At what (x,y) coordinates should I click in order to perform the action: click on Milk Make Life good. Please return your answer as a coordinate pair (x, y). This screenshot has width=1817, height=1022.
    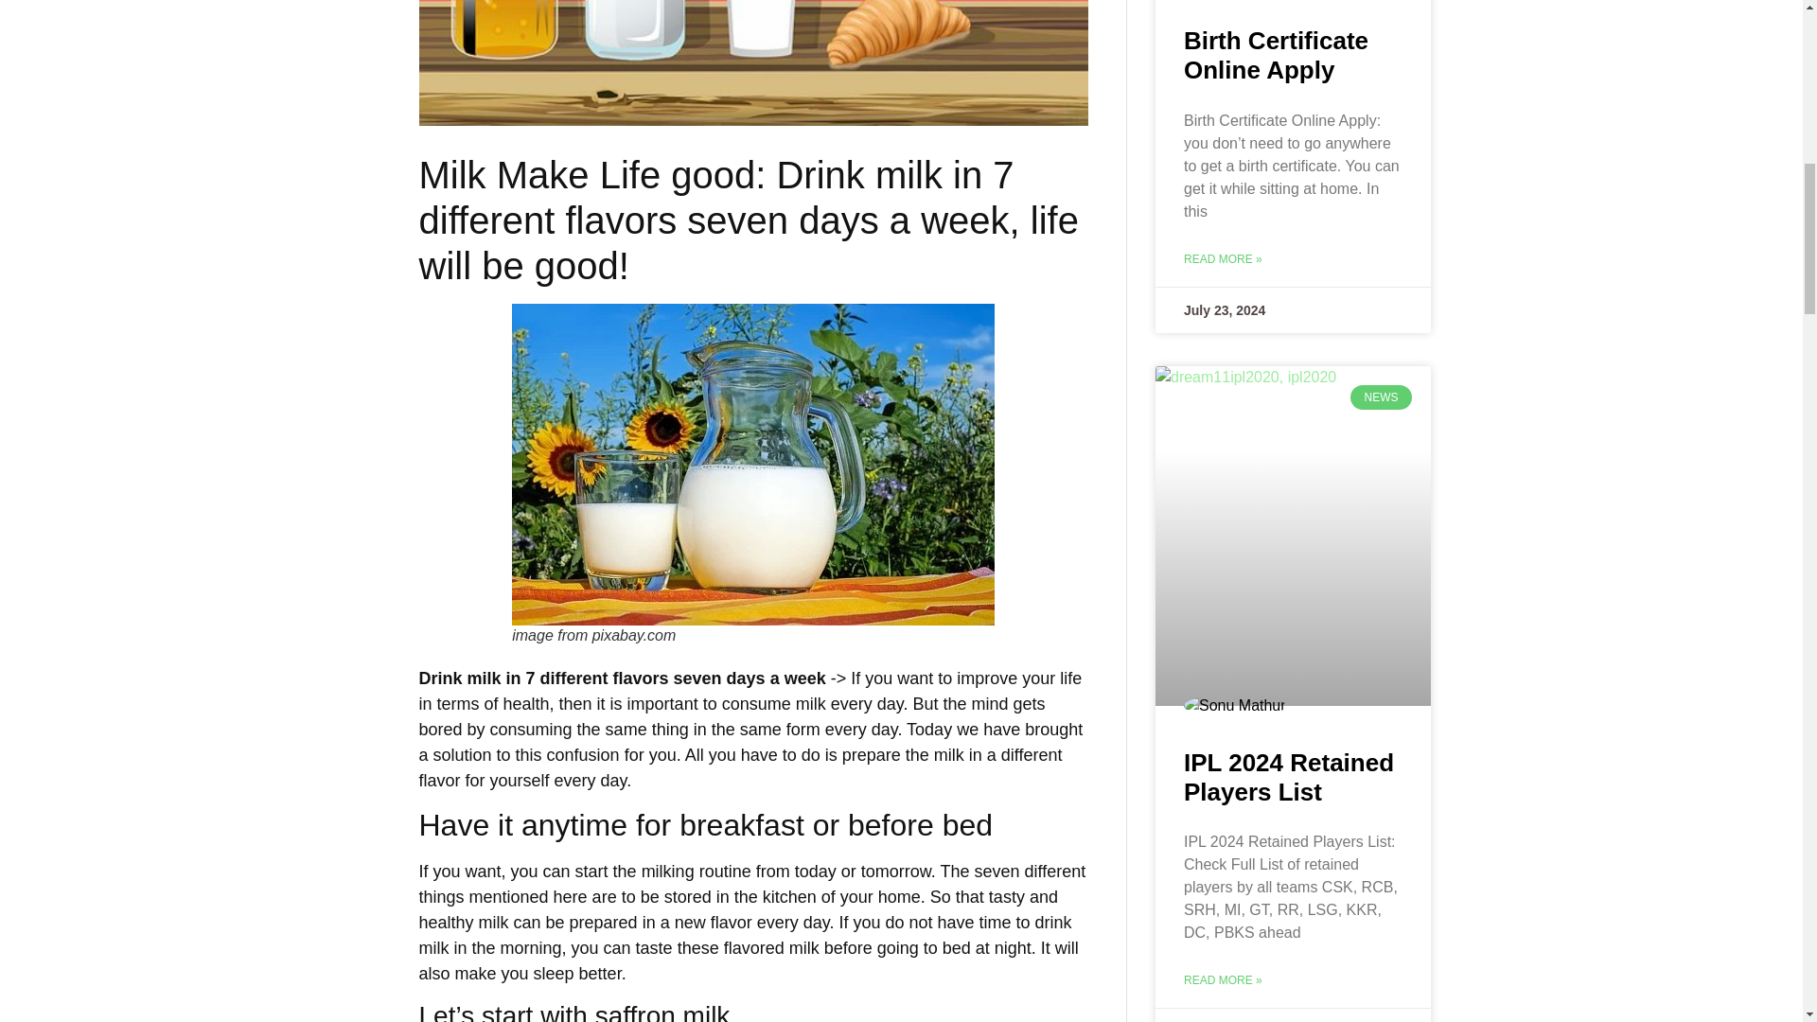
    Looking at the image, I should click on (753, 464).